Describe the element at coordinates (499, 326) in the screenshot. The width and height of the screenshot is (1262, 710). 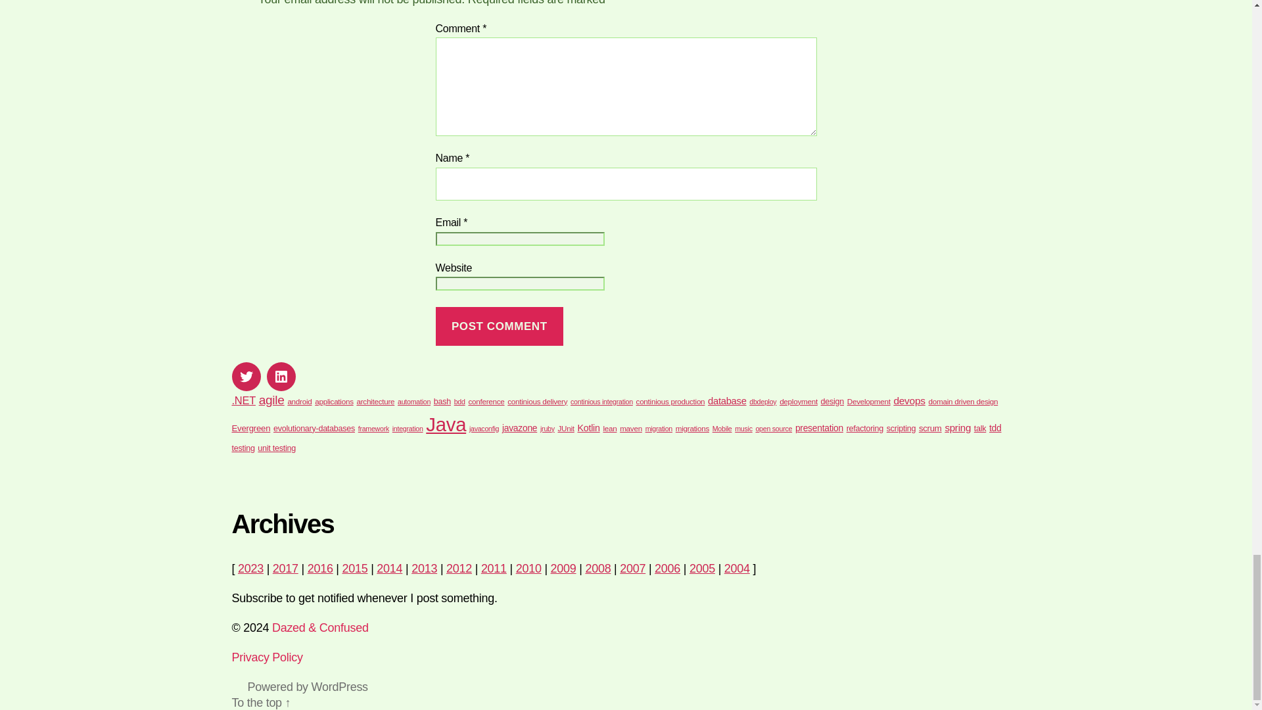
I see `Post Comment` at that location.